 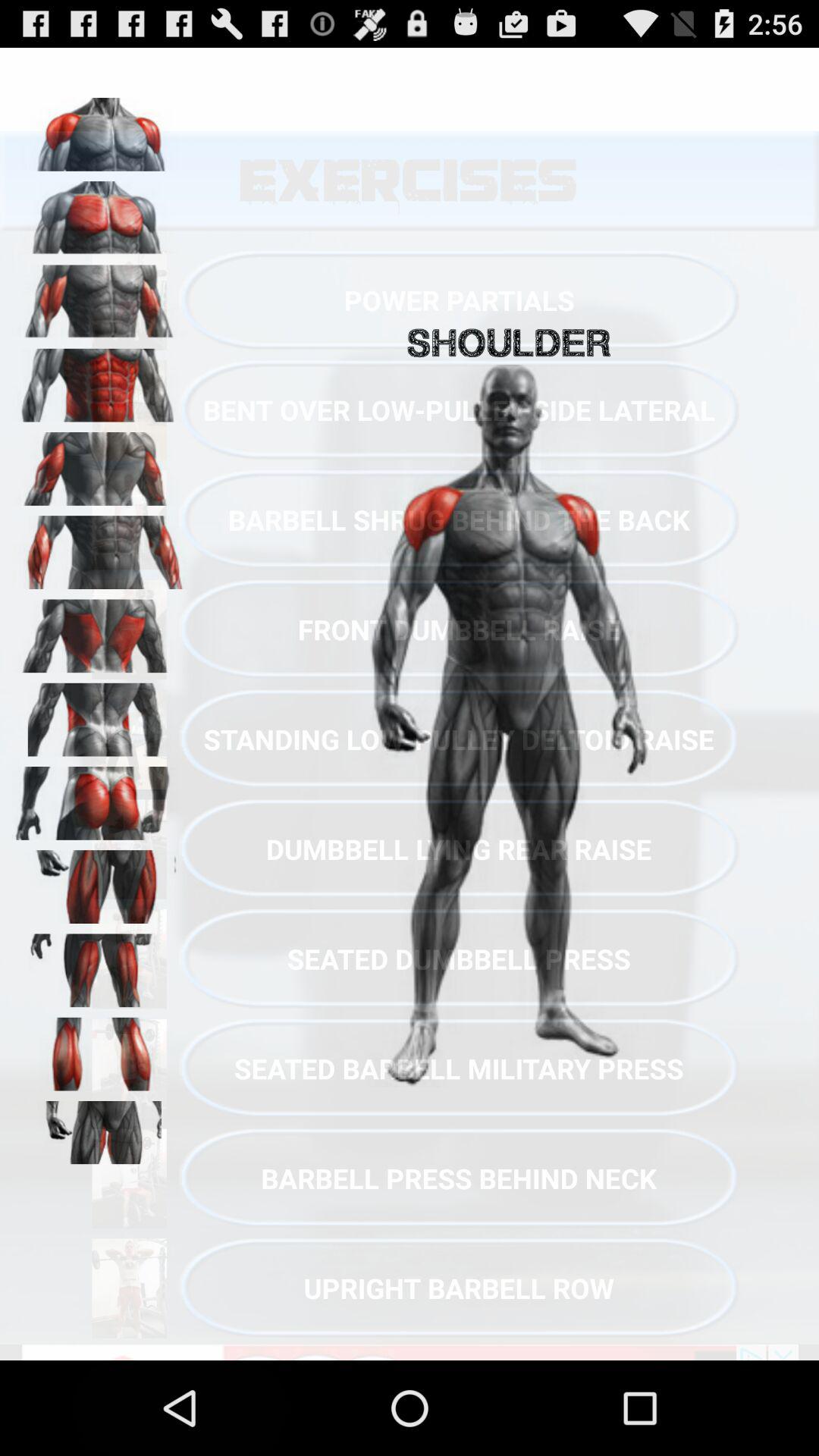 What do you see at coordinates (99, 297) in the screenshot?
I see `click to see this image` at bounding box center [99, 297].